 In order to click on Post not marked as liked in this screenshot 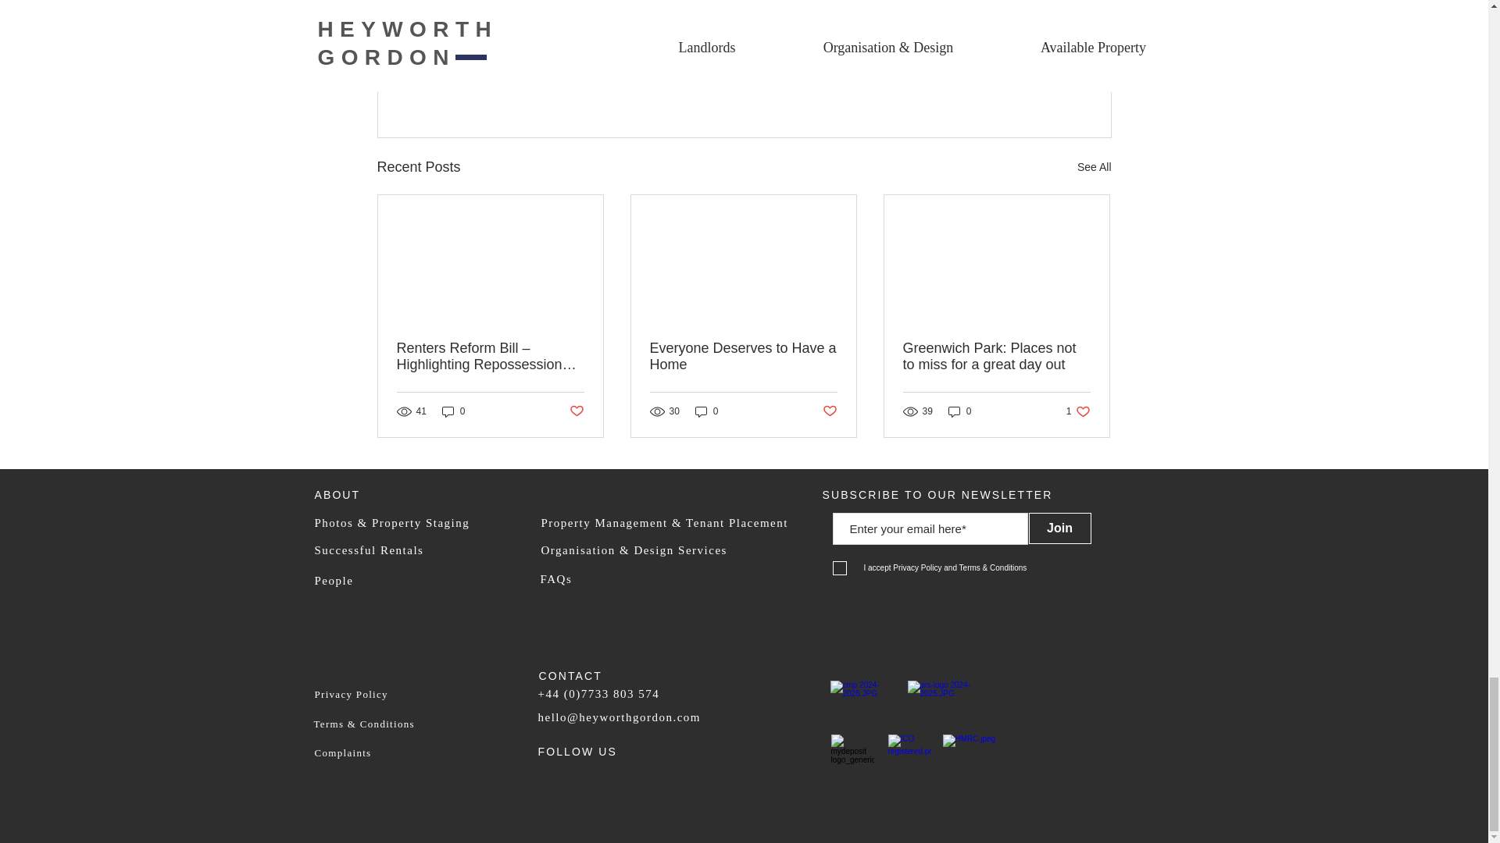, I will do `click(830, 411)`.